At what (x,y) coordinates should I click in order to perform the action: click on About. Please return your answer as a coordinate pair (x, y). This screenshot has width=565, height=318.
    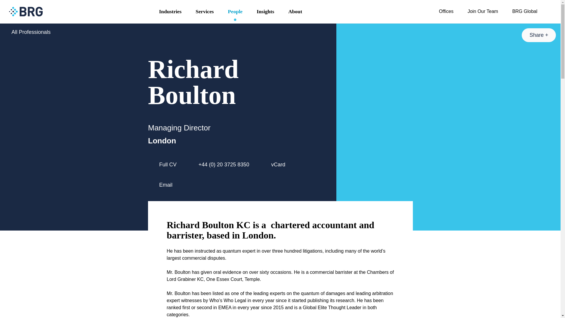
    Looking at the image, I should click on (295, 11).